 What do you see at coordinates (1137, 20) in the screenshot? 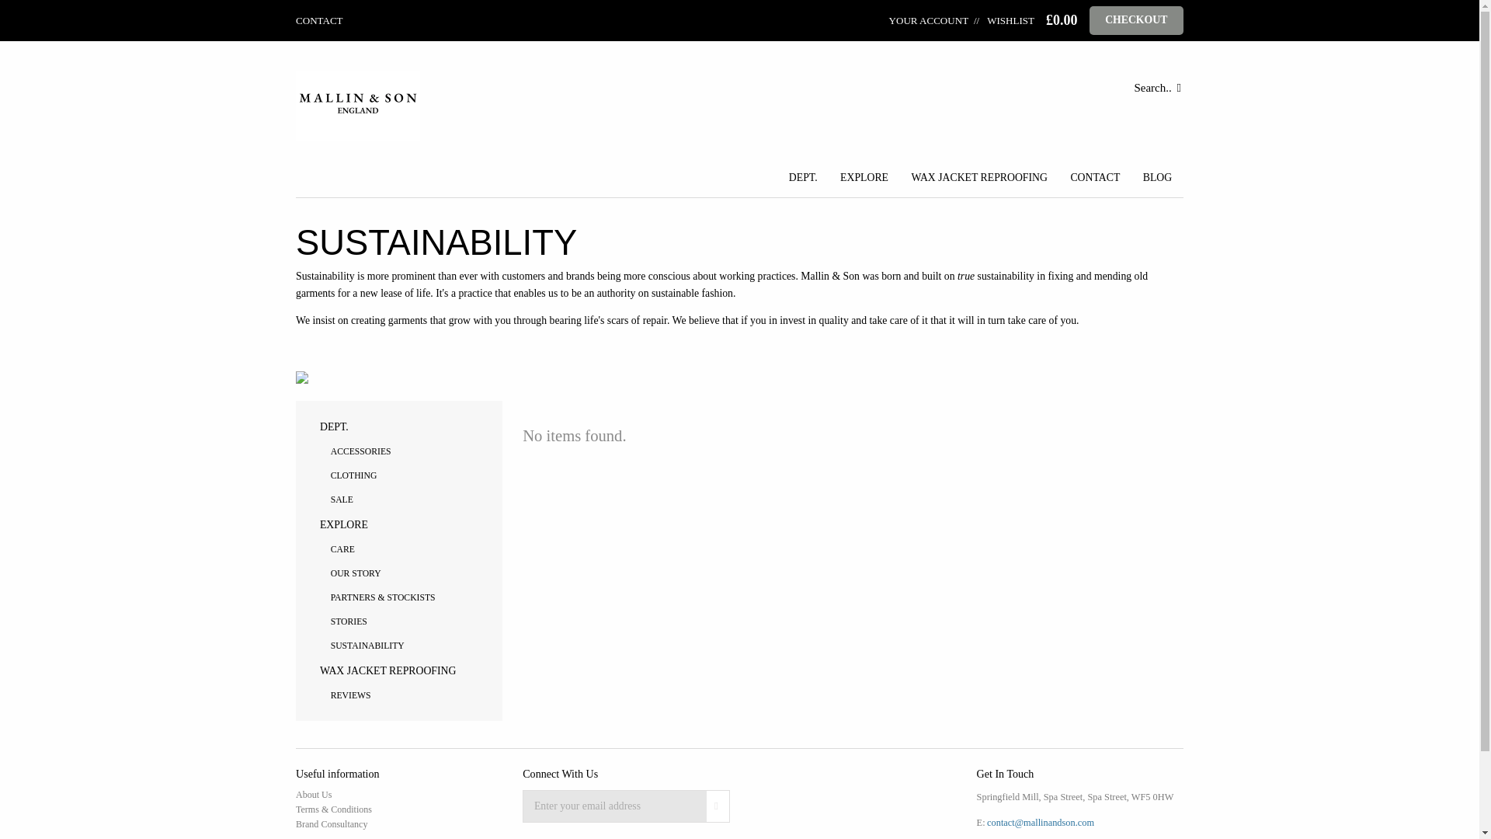
I see `CHECKOUT` at bounding box center [1137, 20].